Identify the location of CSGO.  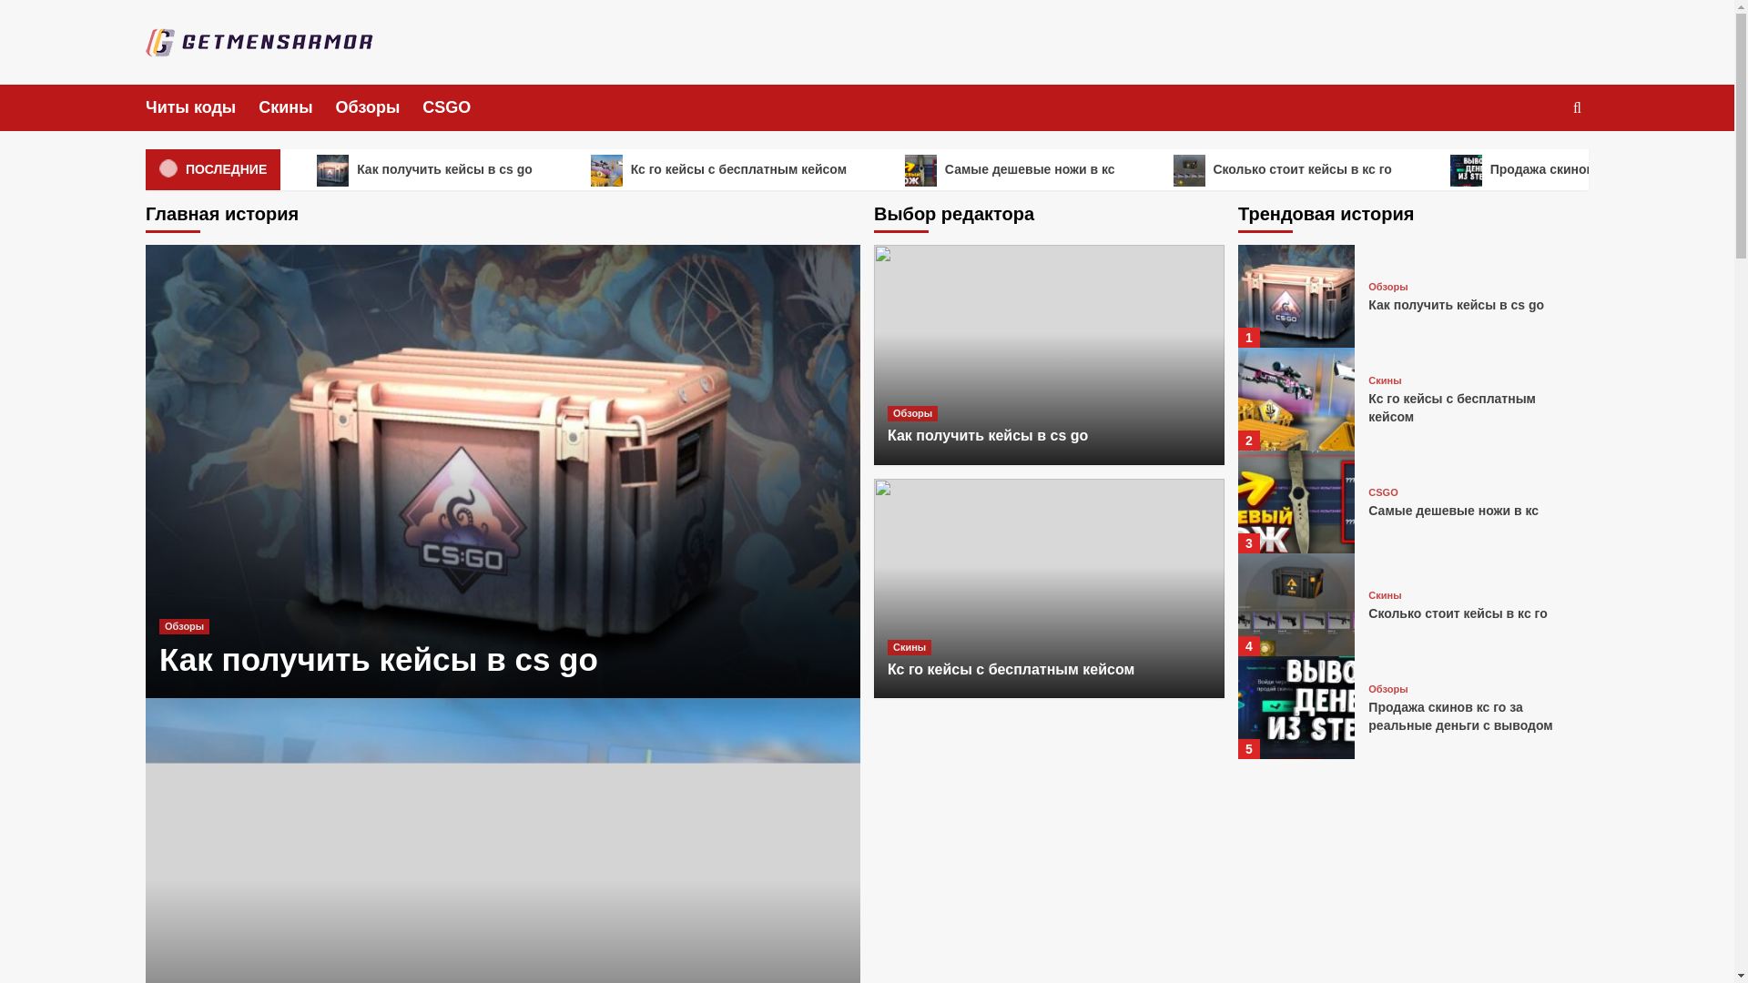
(457, 107).